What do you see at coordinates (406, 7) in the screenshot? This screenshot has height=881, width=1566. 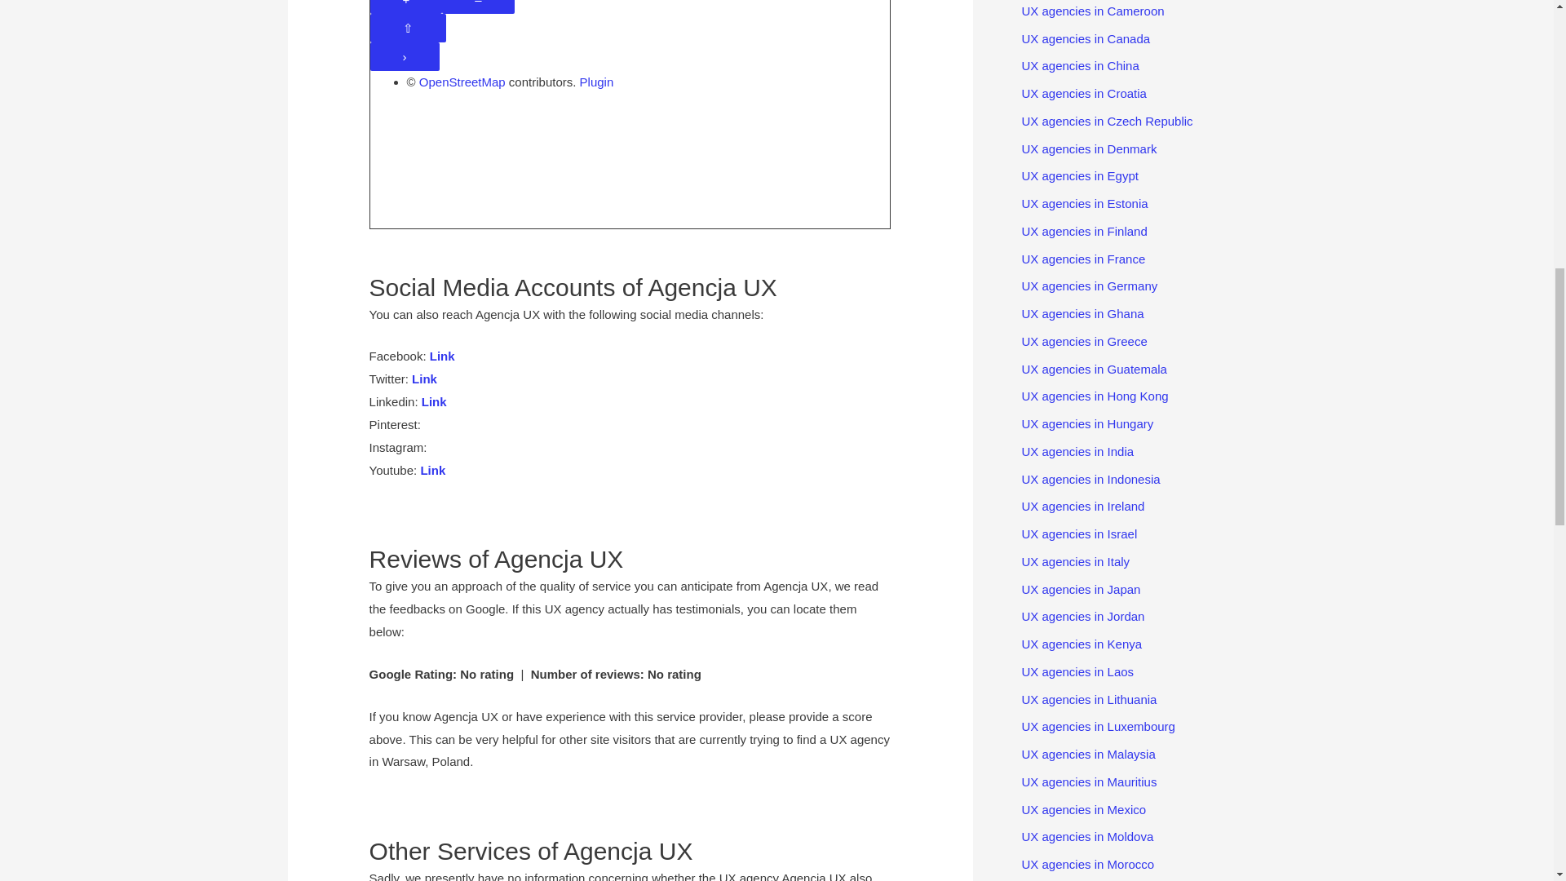 I see `Zoom in` at bounding box center [406, 7].